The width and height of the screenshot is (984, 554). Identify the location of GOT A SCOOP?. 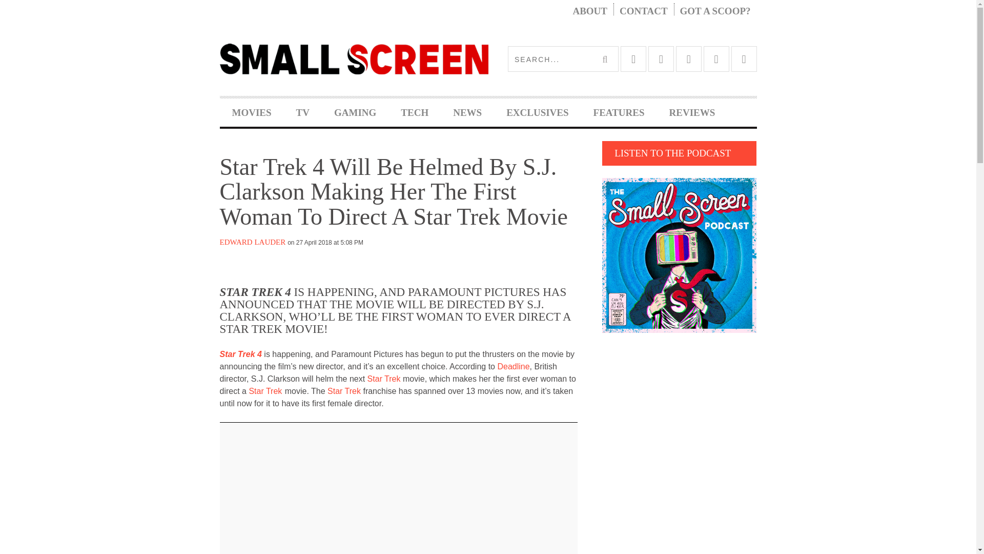
(715, 11).